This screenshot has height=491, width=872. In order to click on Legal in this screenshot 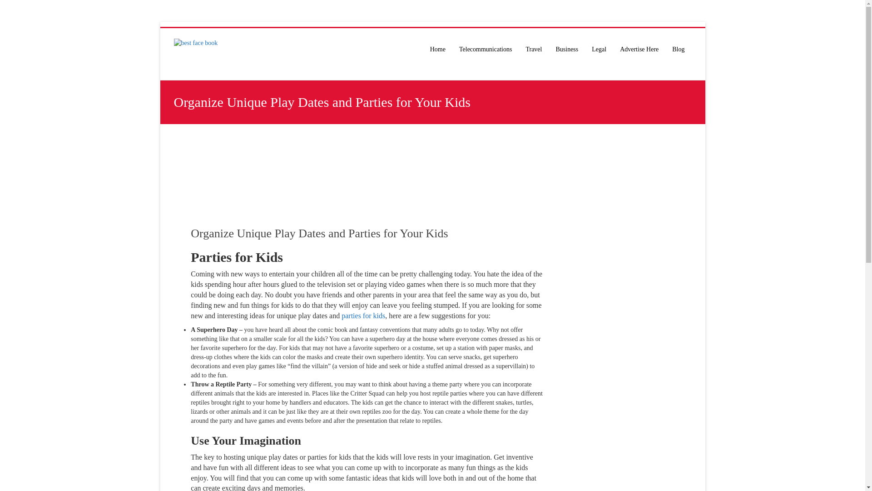, I will do `click(599, 49)`.